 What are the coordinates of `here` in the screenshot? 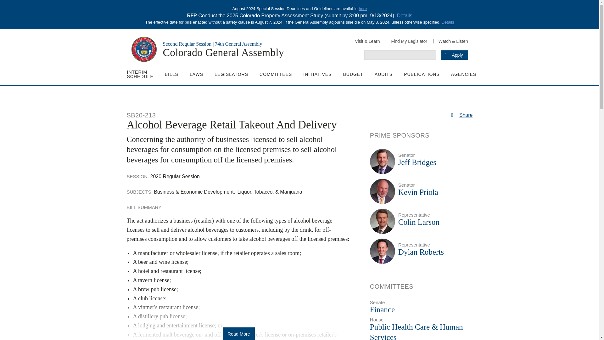 It's located at (362, 8).